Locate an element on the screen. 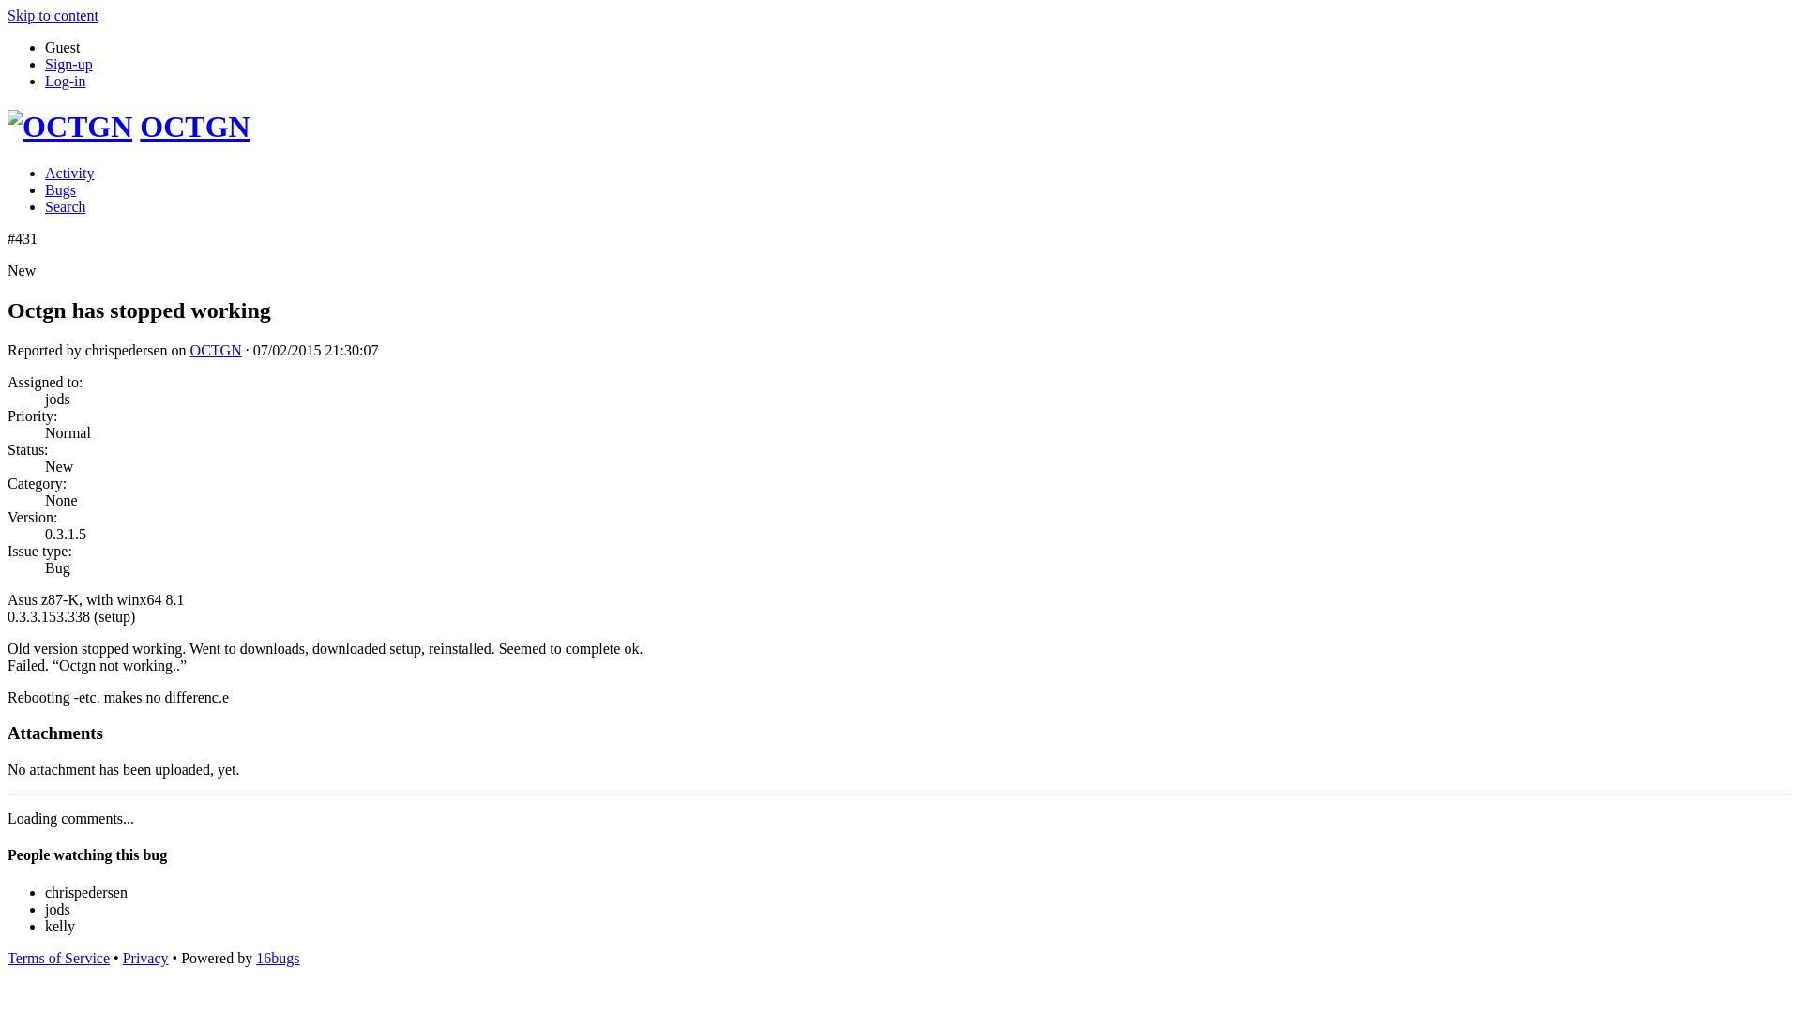 The image size is (1801, 1013). Privacy is located at coordinates (146, 959).